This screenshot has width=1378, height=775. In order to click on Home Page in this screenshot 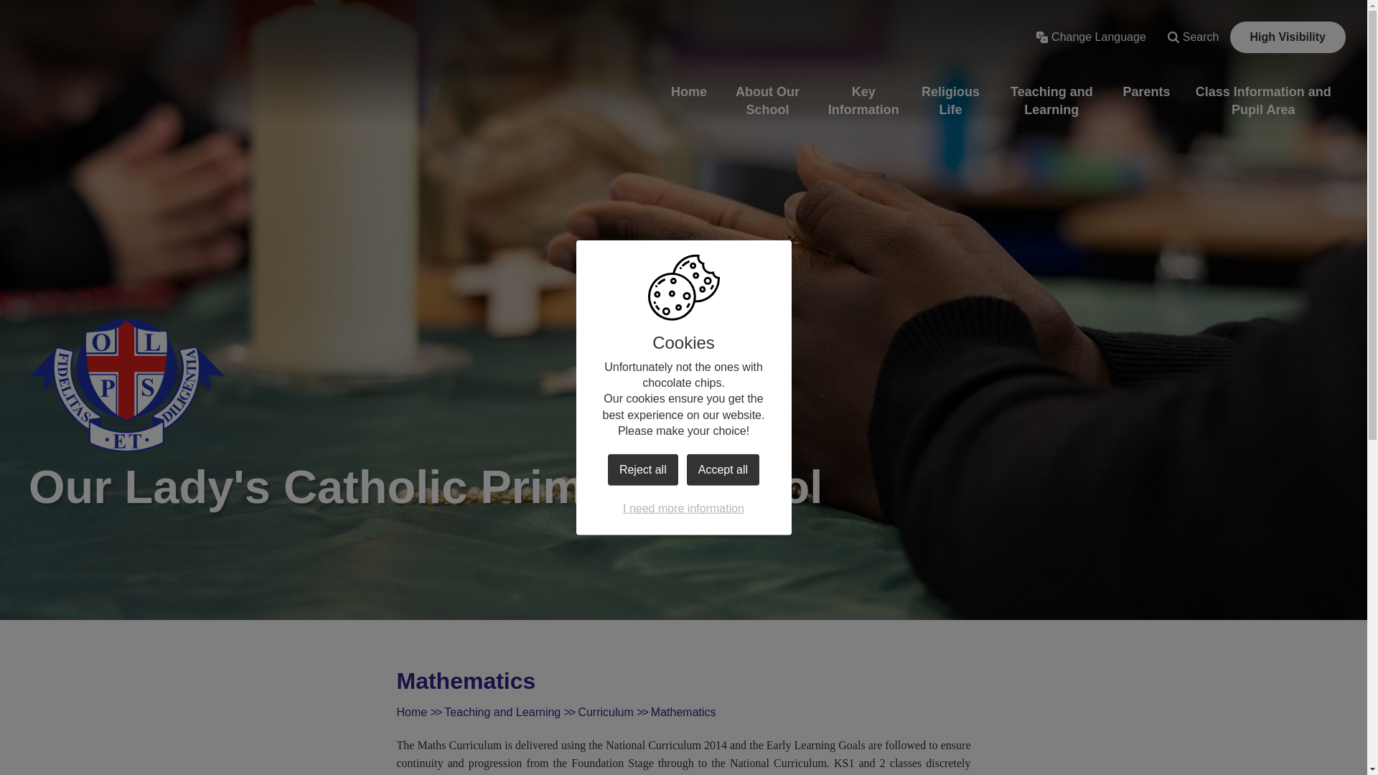, I will do `click(127, 385)`.